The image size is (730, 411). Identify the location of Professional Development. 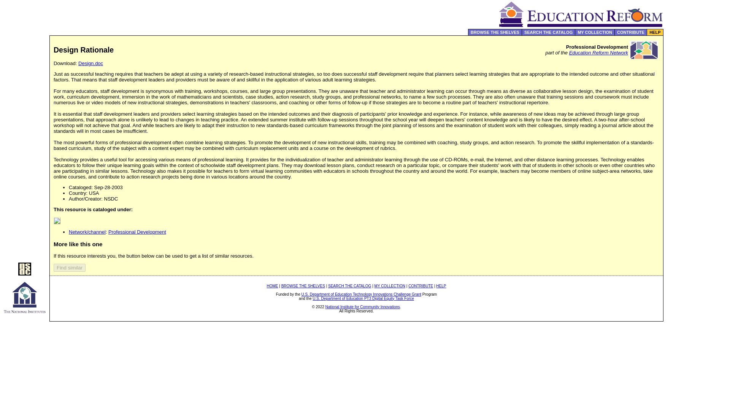
(137, 231).